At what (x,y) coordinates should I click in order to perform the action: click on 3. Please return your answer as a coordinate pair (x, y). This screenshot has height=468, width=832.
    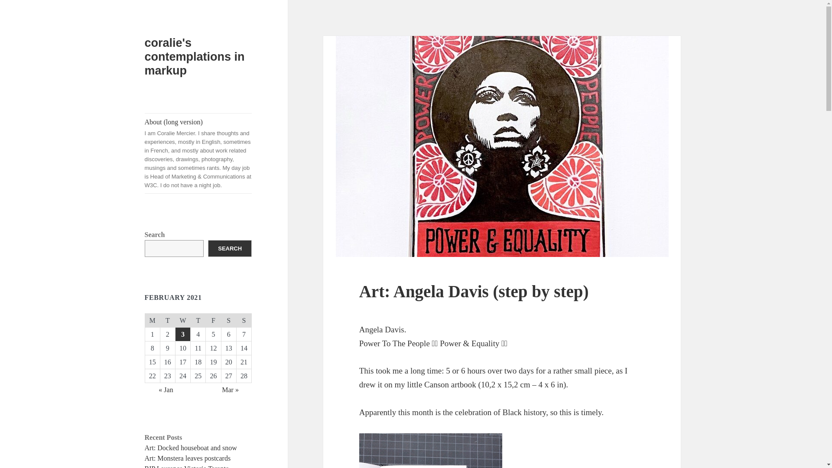
    Looking at the image, I should click on (183, 335).